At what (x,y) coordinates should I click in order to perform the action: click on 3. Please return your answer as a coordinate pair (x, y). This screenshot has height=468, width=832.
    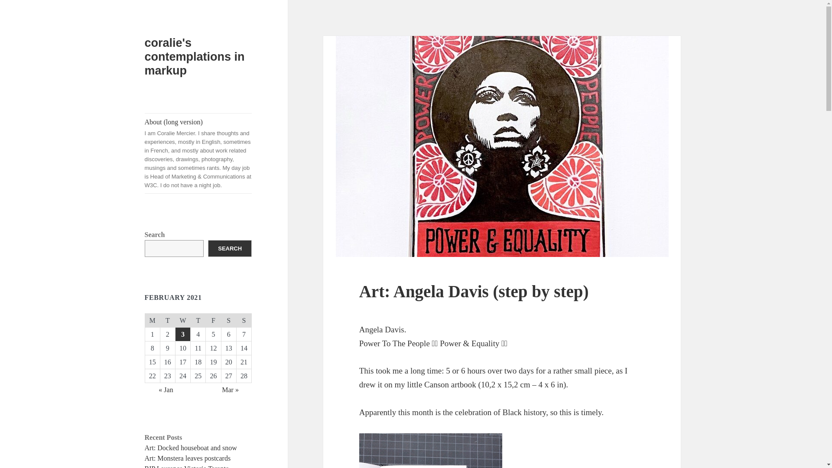
    Looking at the image, I should click on (183, 335).